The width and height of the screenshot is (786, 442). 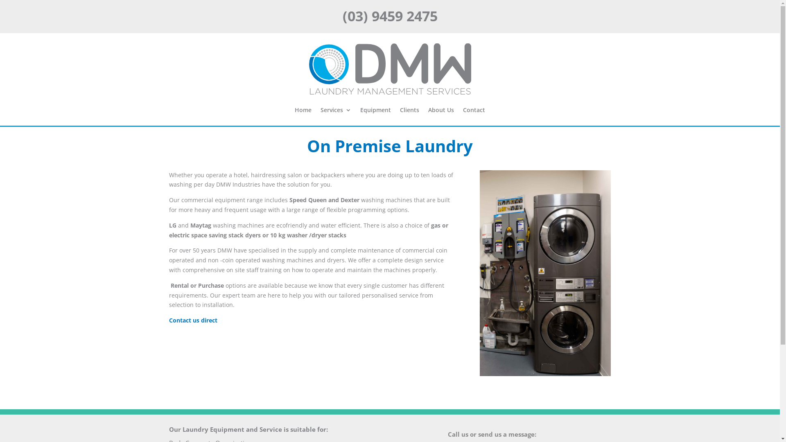 I want to click on Contact, so click(x=474, y=110).